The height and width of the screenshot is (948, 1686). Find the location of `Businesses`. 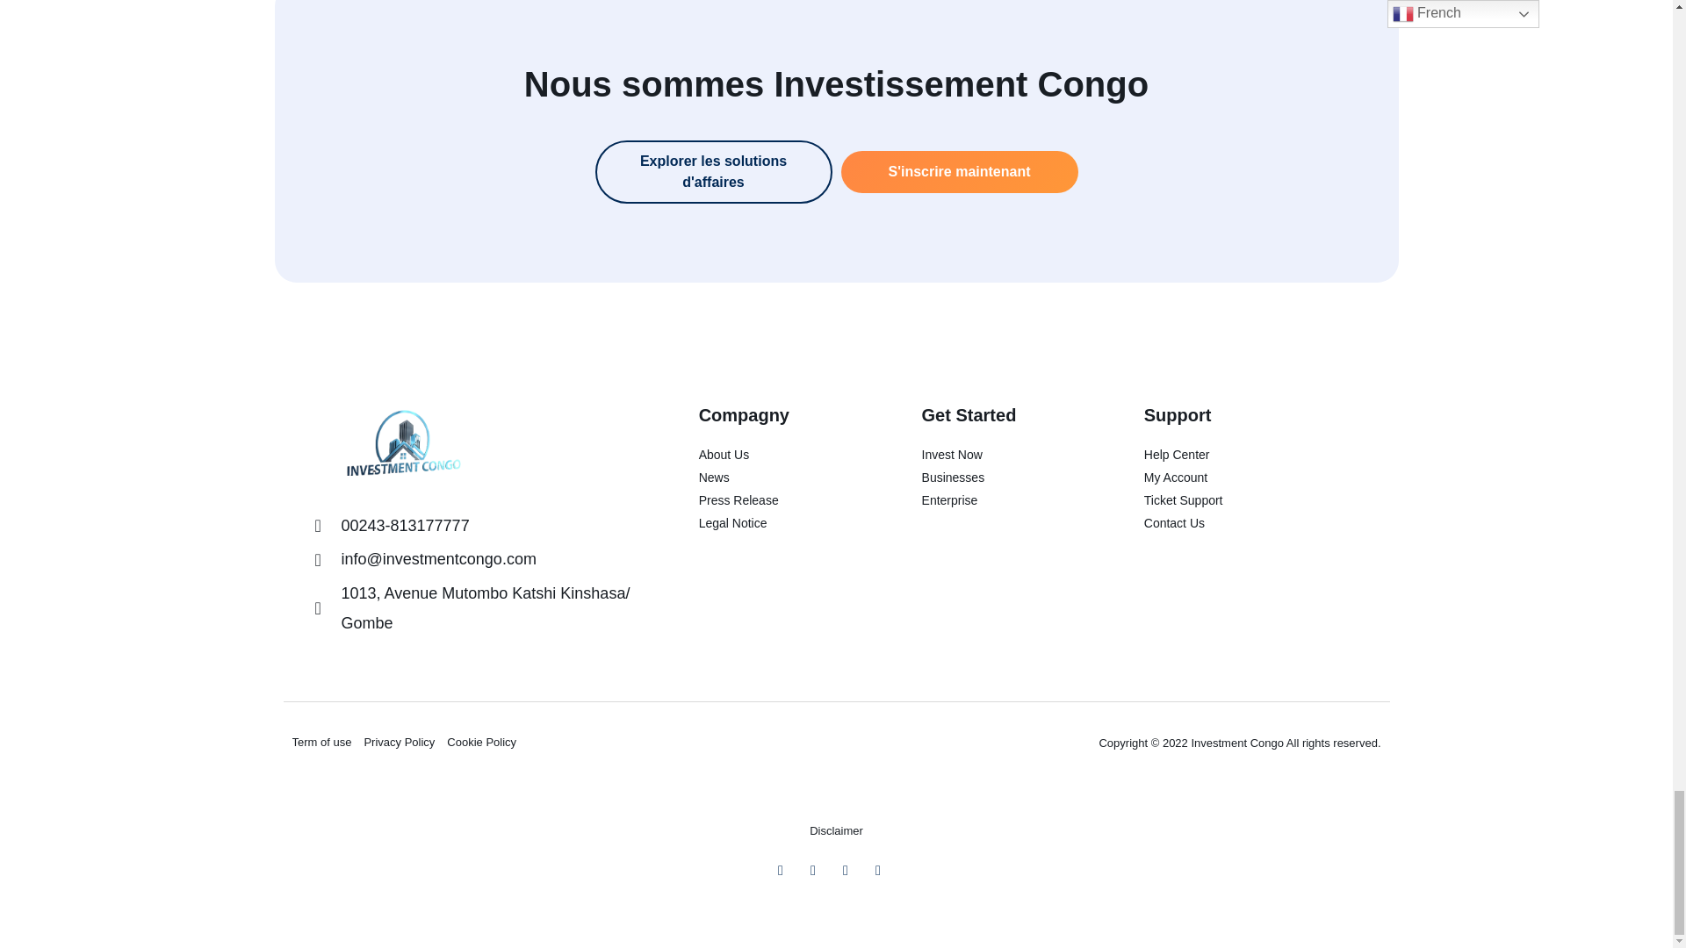

Businesses is located at coordinates (1001, 478).